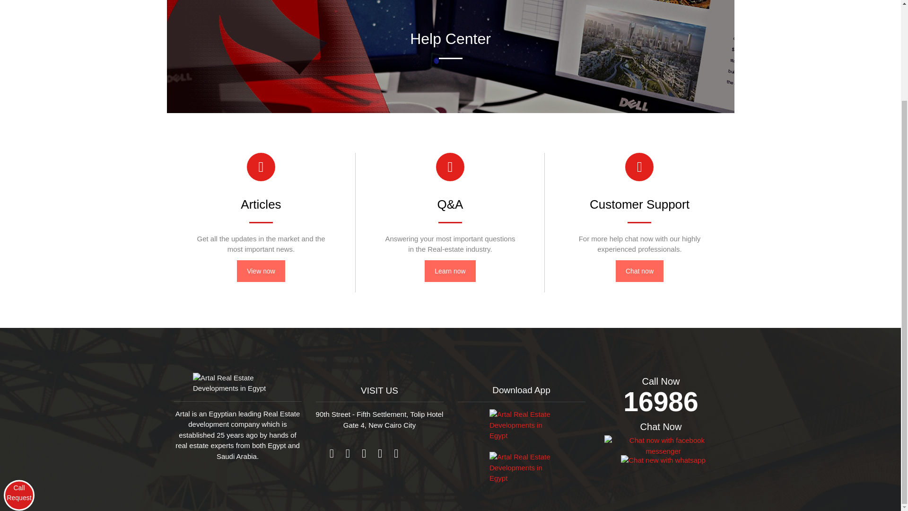 The image size is (908, 511). What do you see at coordinates (639, 271) in the screenshot?
I see `Chat now` at bounding box center [639, 271].